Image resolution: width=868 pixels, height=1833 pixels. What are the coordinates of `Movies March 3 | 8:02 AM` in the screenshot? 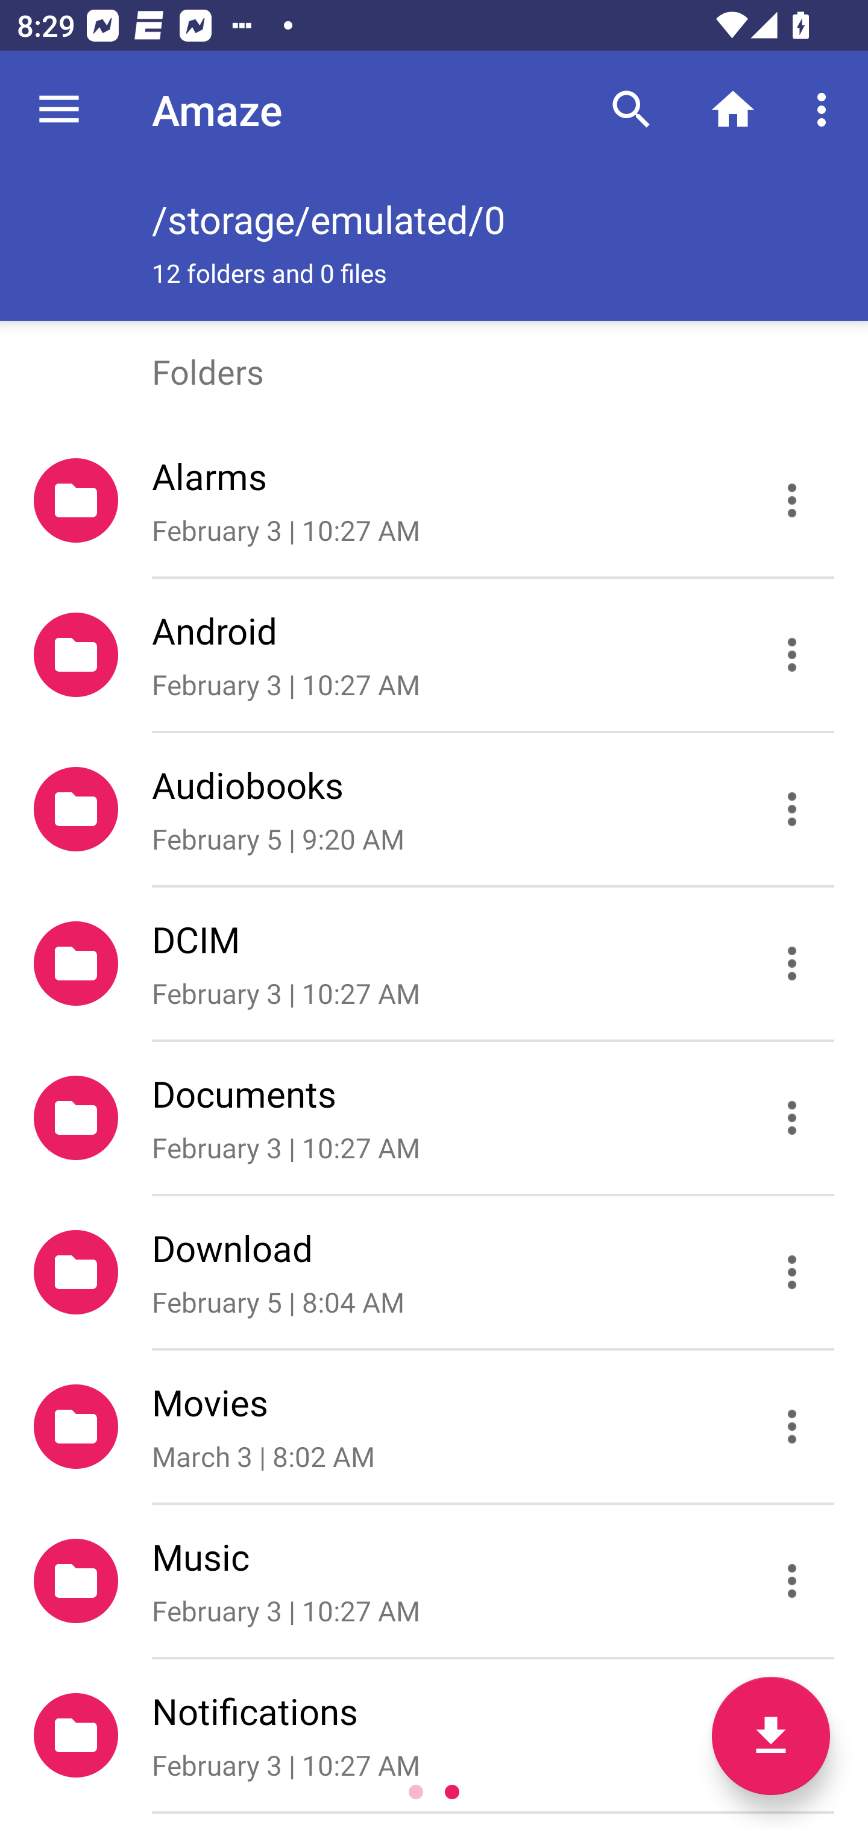 It's located at (434, 1427).